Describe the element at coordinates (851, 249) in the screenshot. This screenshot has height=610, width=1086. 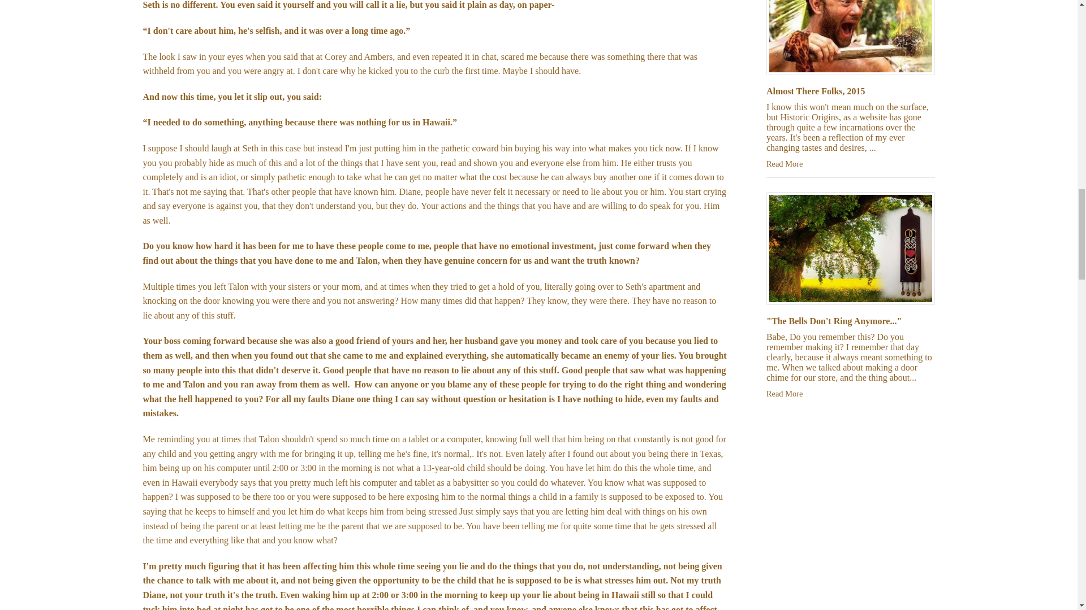
I see `oalinthemeadowsm` at that location.